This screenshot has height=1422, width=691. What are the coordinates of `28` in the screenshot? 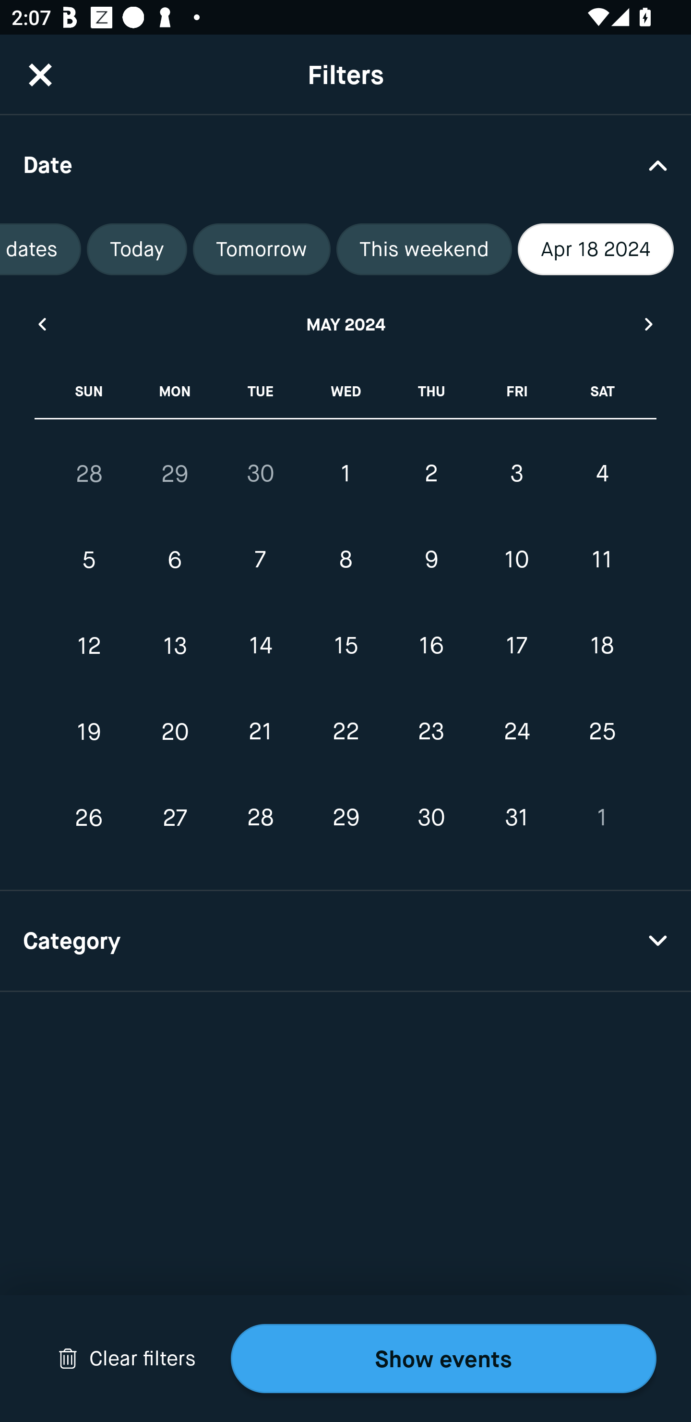 It's located at (260, 818).